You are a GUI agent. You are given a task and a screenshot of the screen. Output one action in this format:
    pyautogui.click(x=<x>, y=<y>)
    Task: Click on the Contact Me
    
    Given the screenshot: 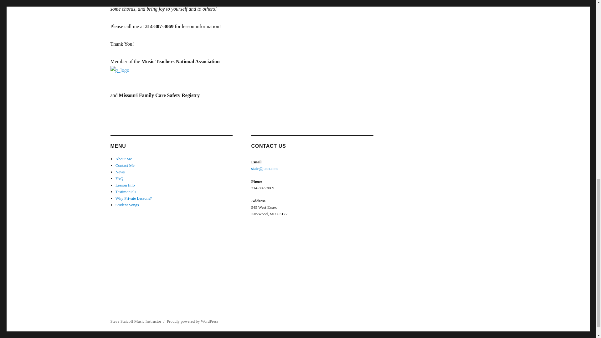 What is the action you would take?
    pyautogui.click(x=125, y=165)
    